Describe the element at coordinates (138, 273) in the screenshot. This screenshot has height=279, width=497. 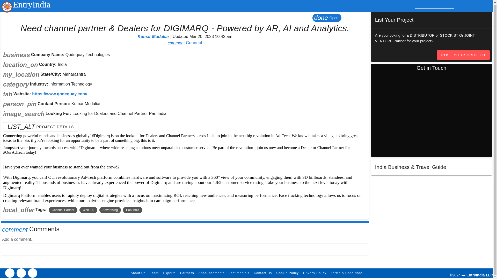
I see `About Us` at that location.